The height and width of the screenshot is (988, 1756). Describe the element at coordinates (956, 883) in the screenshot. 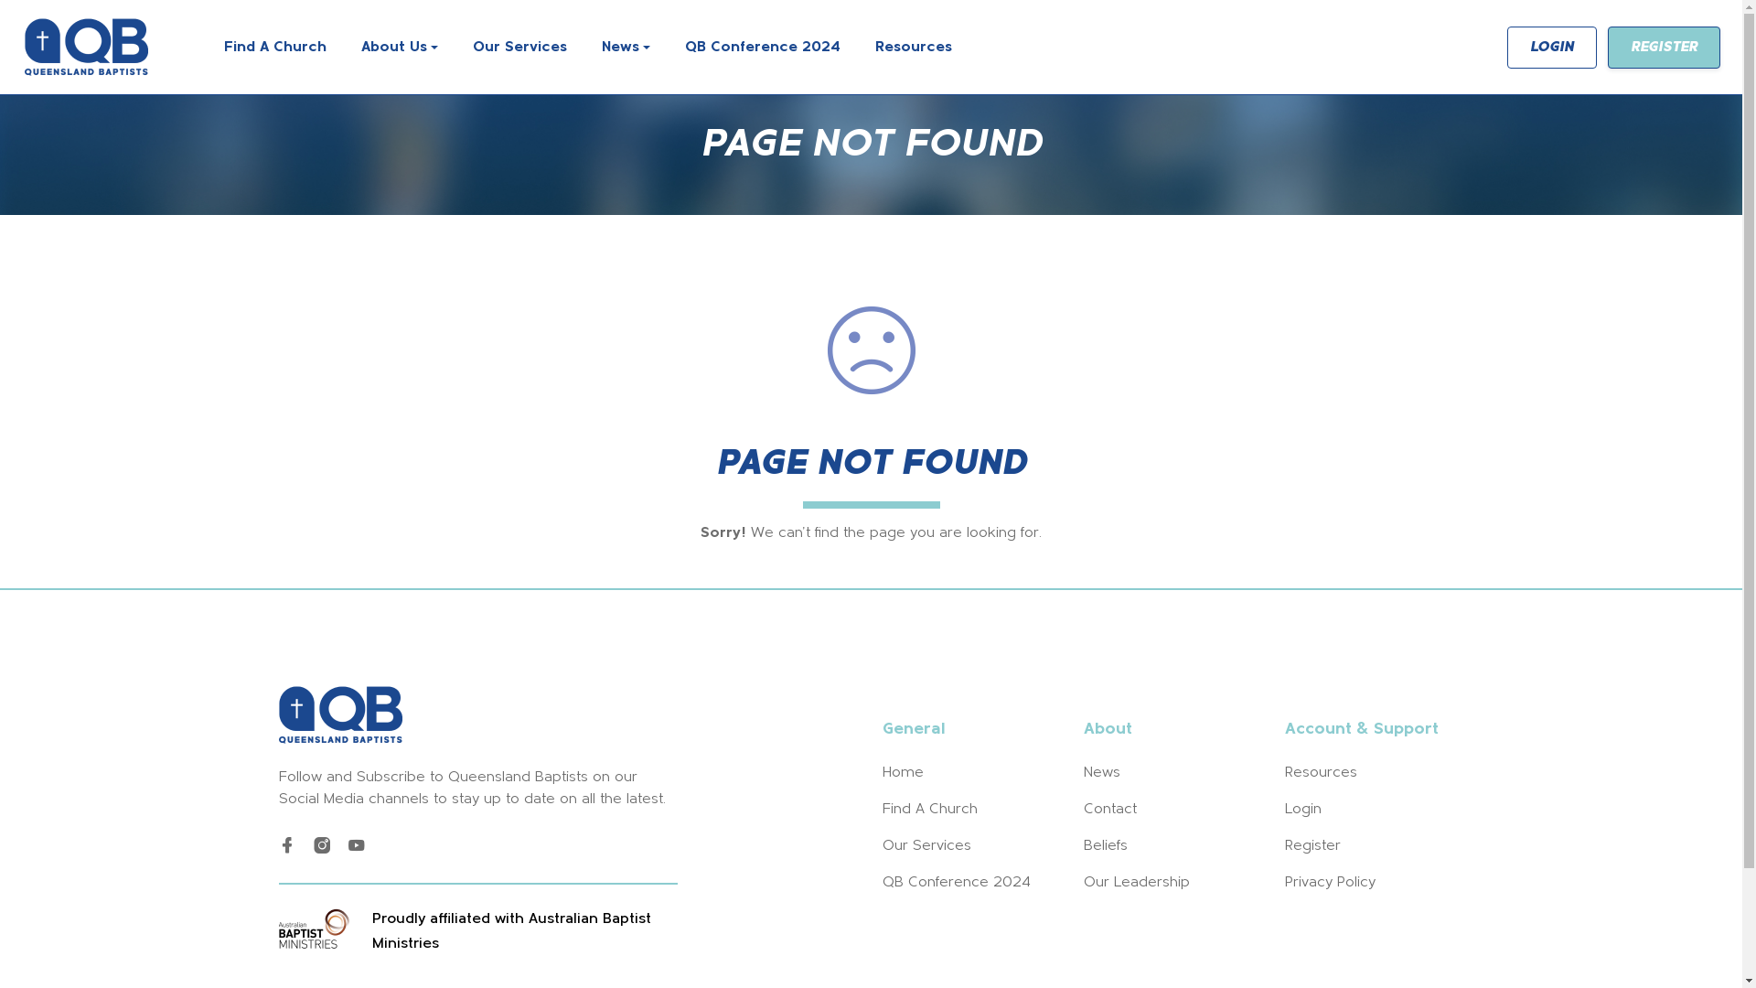

I see `QB Conference 2024` at that location.